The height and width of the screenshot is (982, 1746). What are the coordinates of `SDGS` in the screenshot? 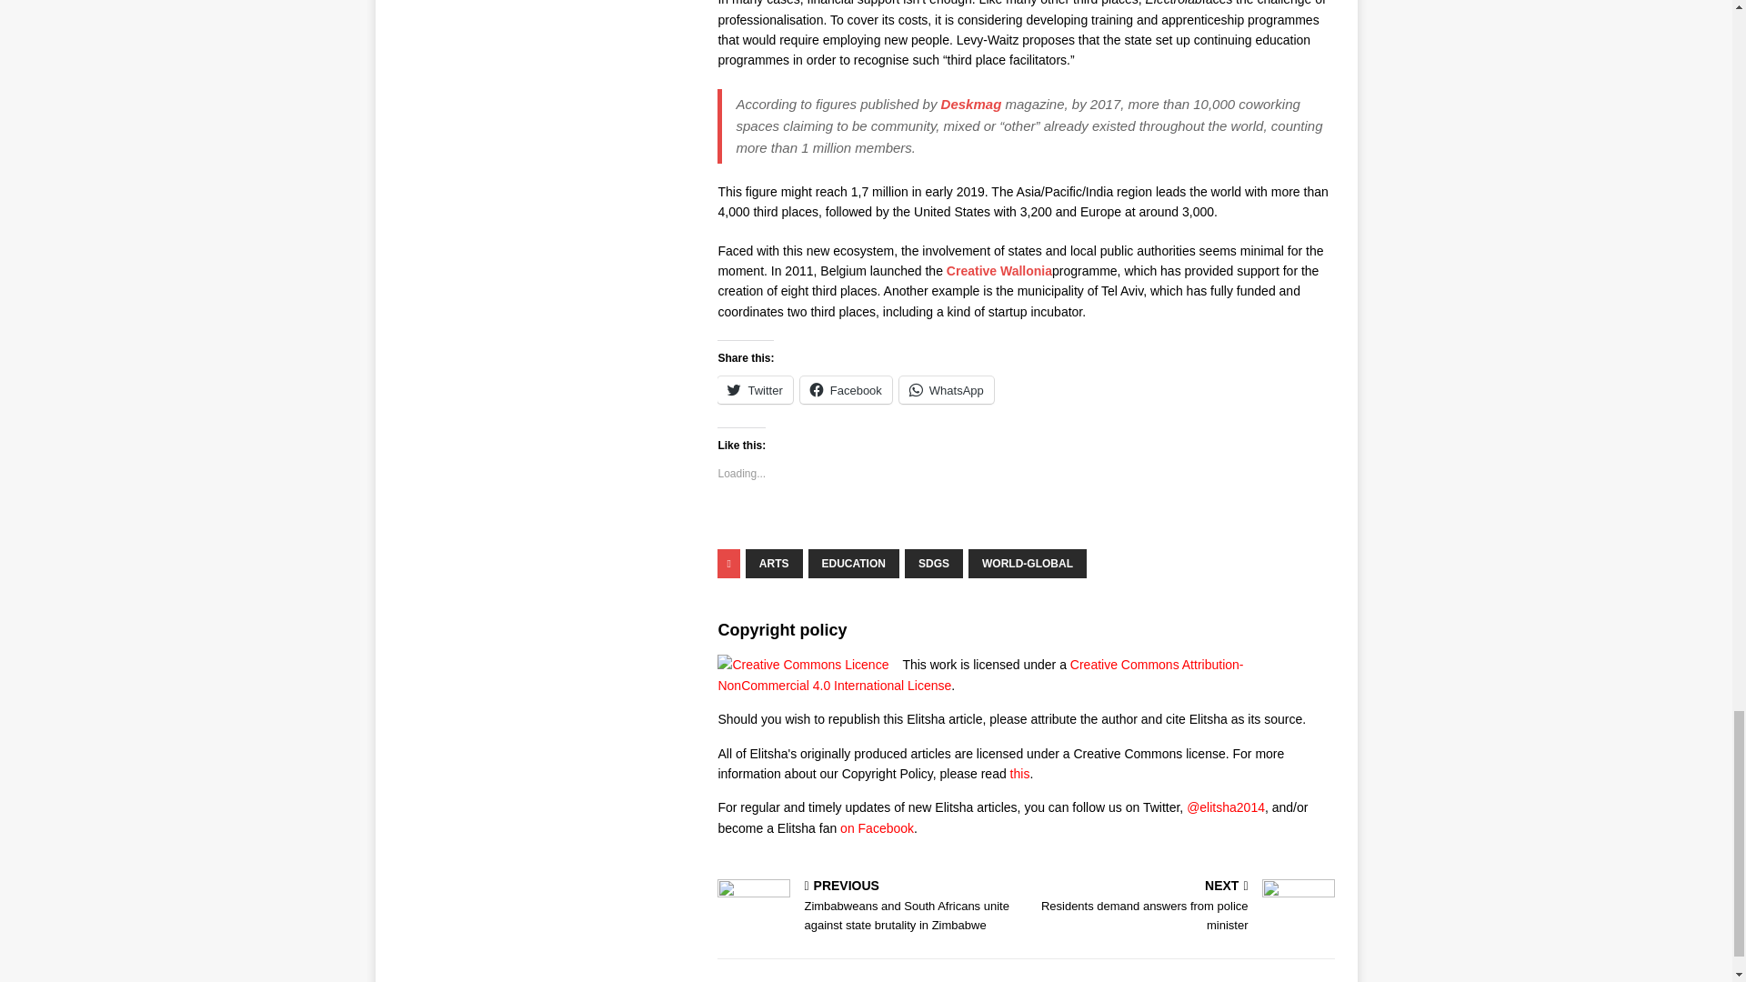 It's located at (933, 564).